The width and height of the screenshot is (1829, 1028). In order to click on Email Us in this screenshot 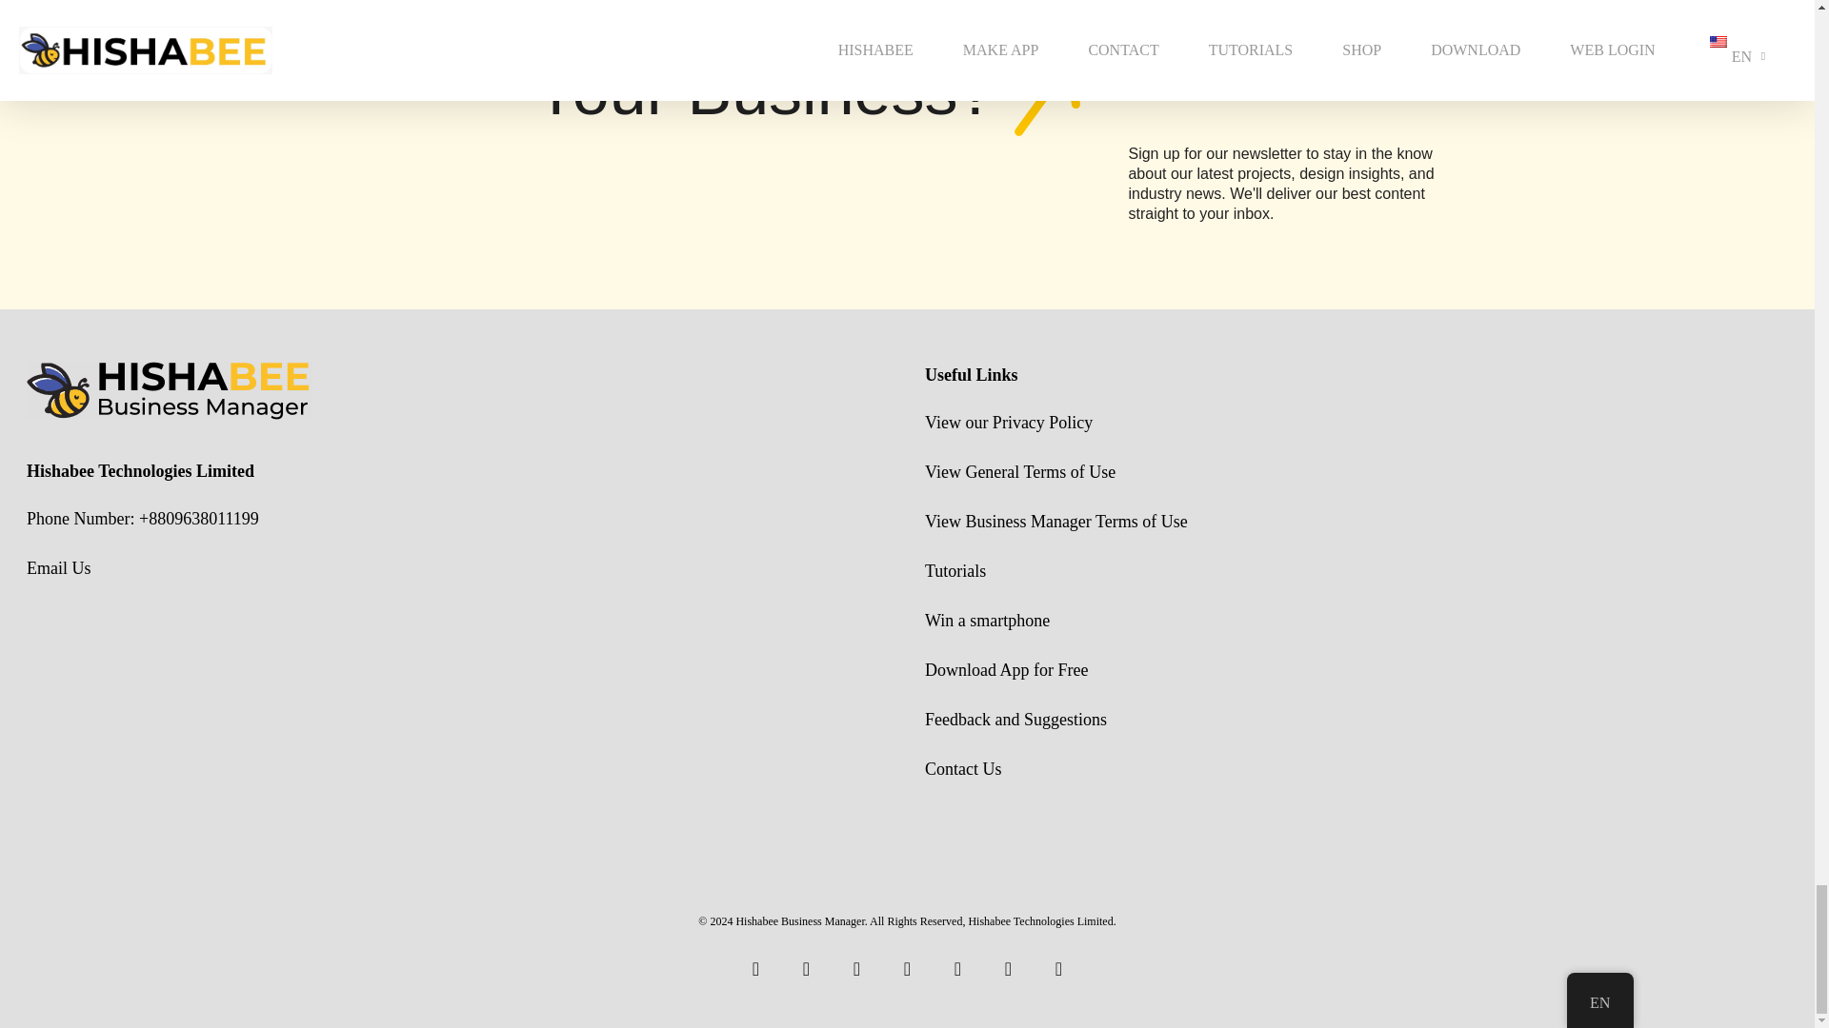, I will do `click(59, 567)`.